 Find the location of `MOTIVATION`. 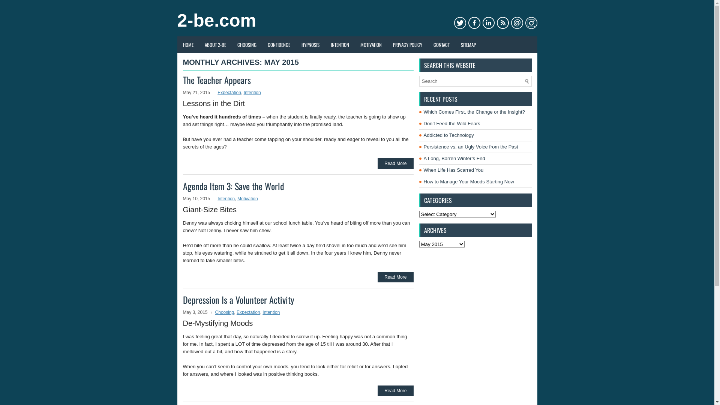

MOTIVATION is located at coordinates (371, 45).